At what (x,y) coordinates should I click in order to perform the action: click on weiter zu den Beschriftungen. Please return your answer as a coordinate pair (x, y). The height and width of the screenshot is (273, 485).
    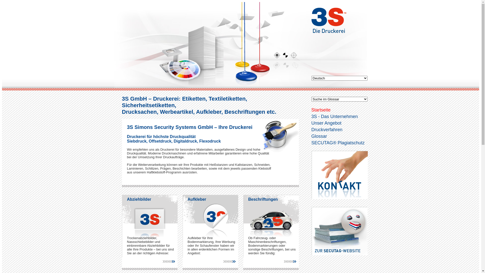
    Looking at the image, I should click on (292, 261).